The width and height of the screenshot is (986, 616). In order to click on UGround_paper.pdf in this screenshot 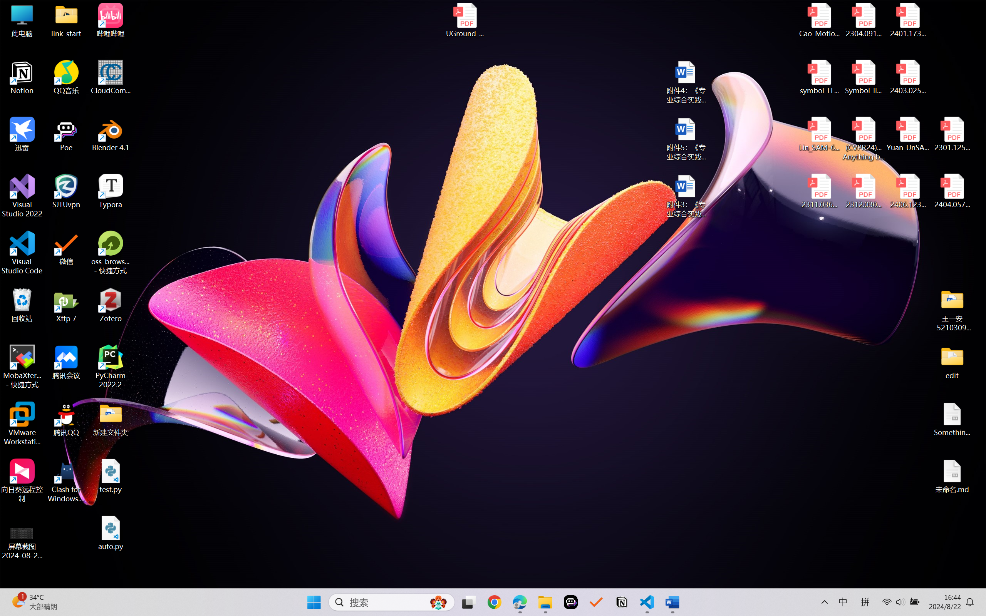, I will do `click(464, 20)`.